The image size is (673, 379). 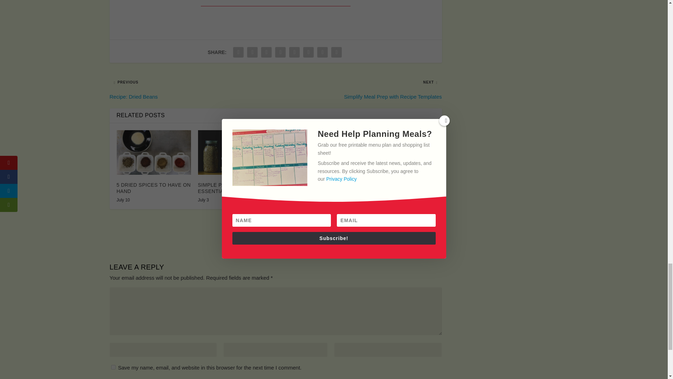 I want to click on 5 Dried Spices To Have On Hand, so click(x=154, y=152).